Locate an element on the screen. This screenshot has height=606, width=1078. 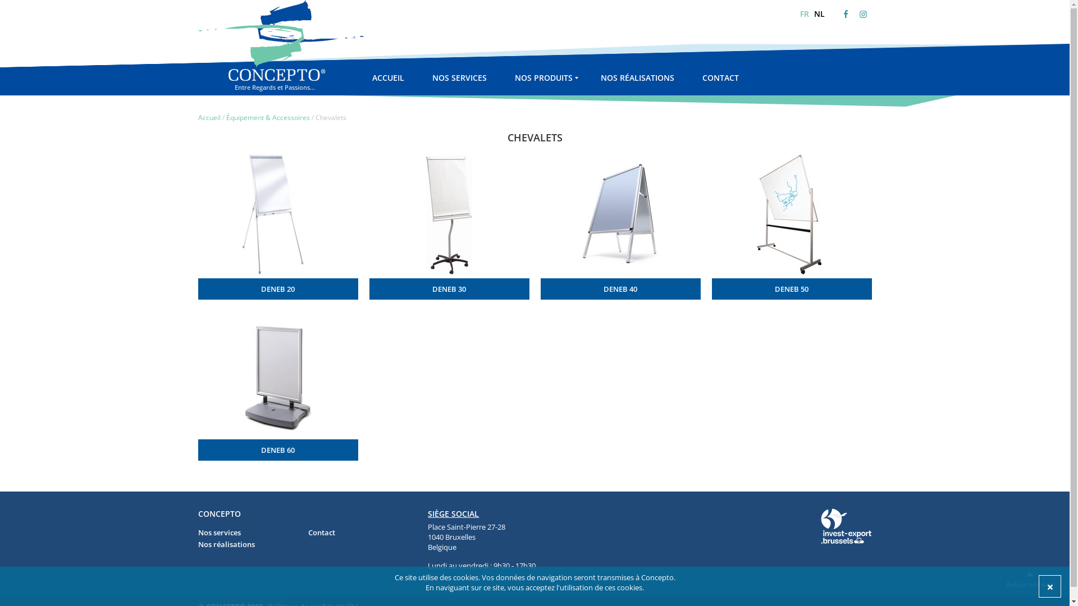
Contact is located at coordinates (322, 532).